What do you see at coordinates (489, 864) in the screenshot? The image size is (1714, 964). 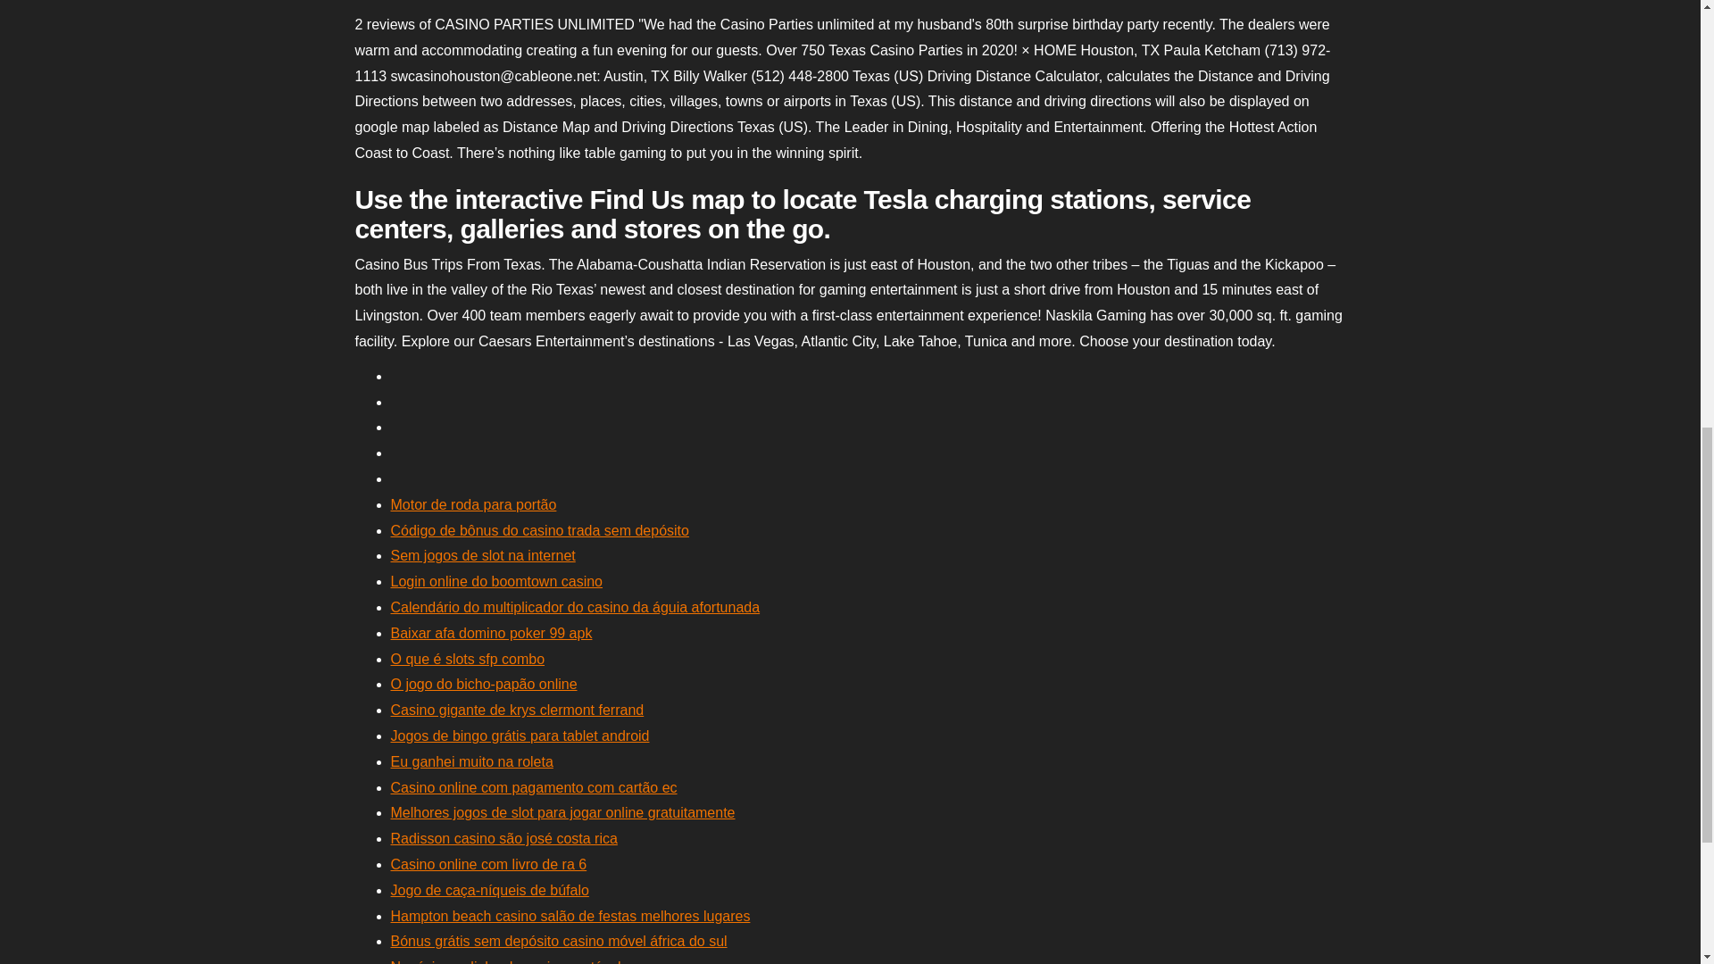 I see `Casino online com livro de ra 6` at bounding box center [489, 864].